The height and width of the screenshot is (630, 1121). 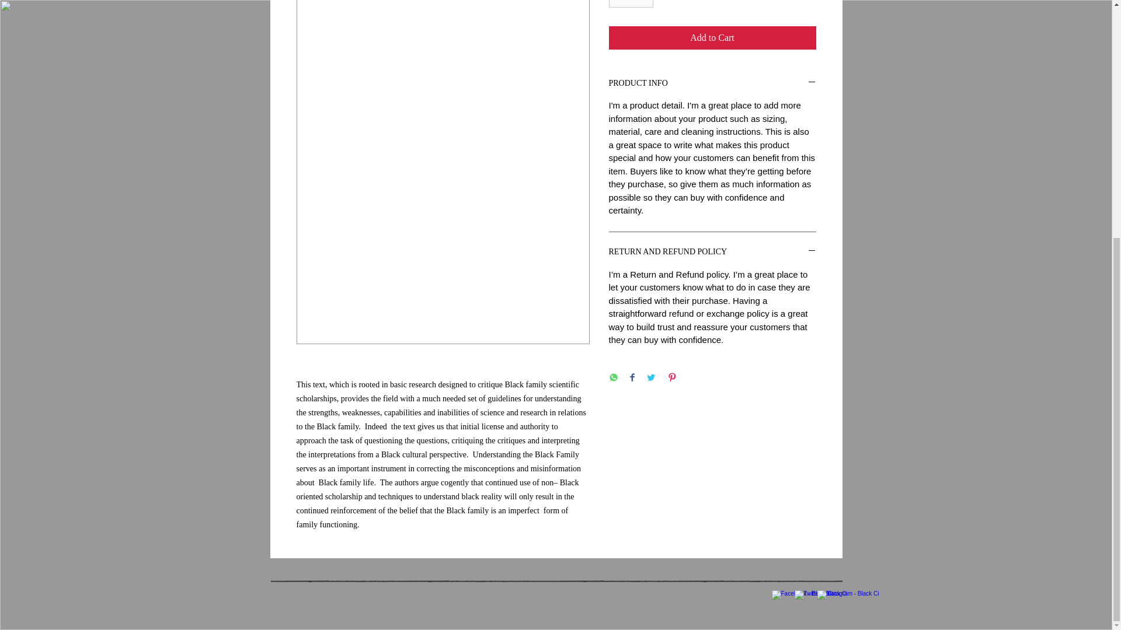 What do you see at coordinates (712, 83) in the screenshot?
I see `PRODUCT INFO` at bounding box center [712, 83].